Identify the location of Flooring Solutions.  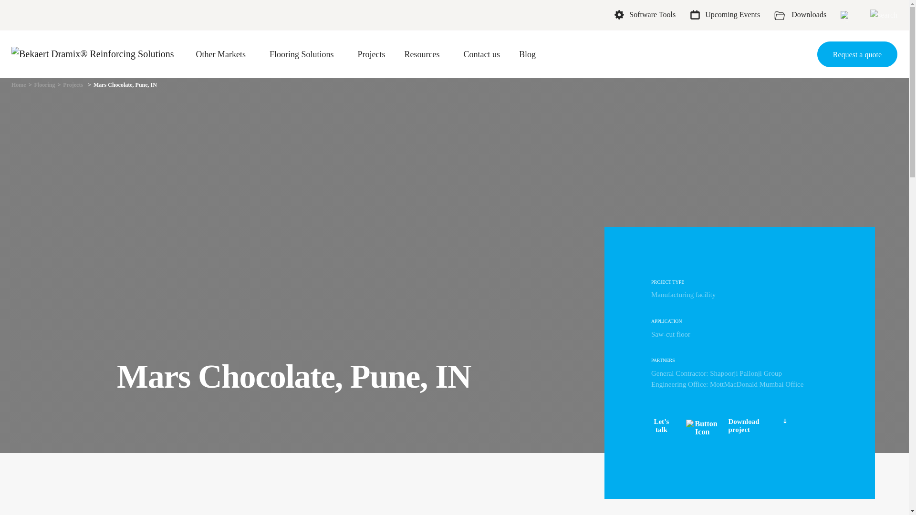
(302, 54).